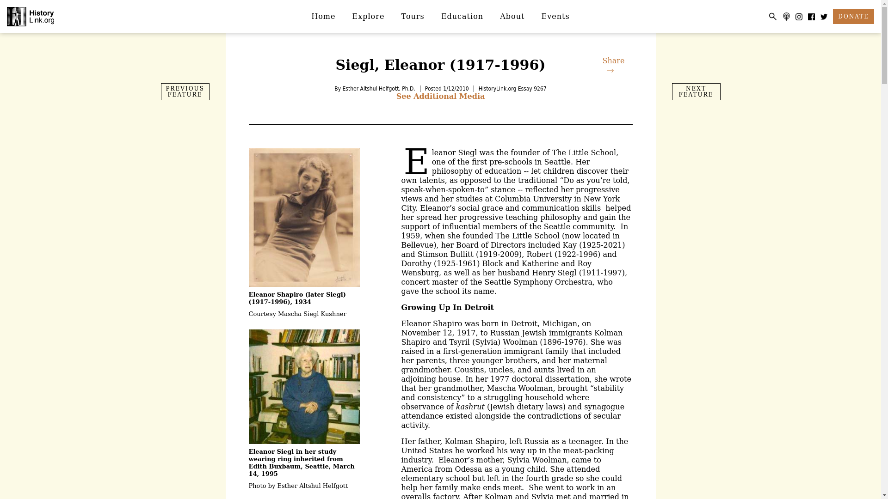 Image resolution: width=888 pixels, height=499 pixels. Describe the element at coordinates (512, 16) in the screenshot. I see `About` at that location.